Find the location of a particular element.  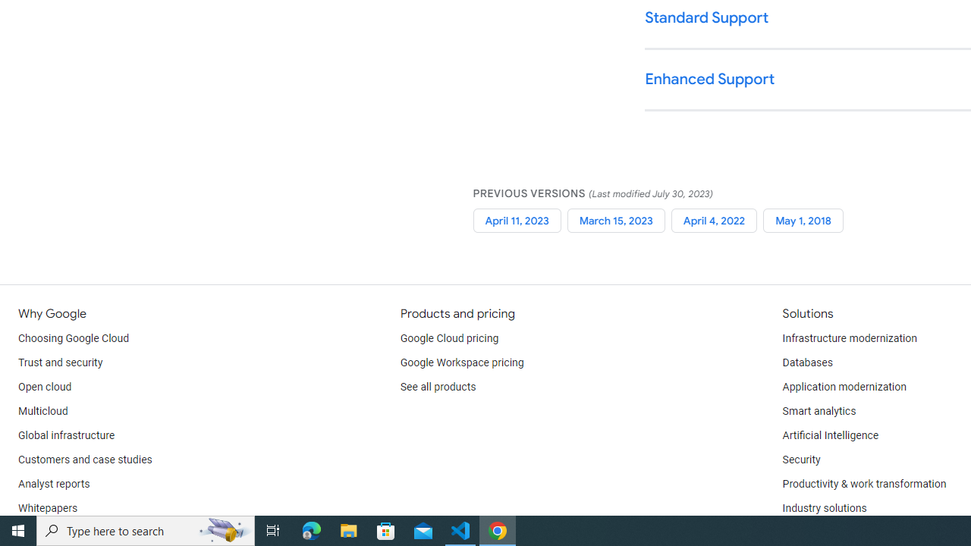

Analyst reports is located at coordinates (55, 484).